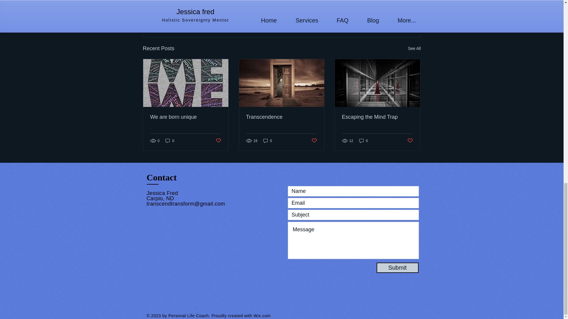 The height and width of the screenshot is (319, 568). I want to click on Wix.com, so click(262, 315).